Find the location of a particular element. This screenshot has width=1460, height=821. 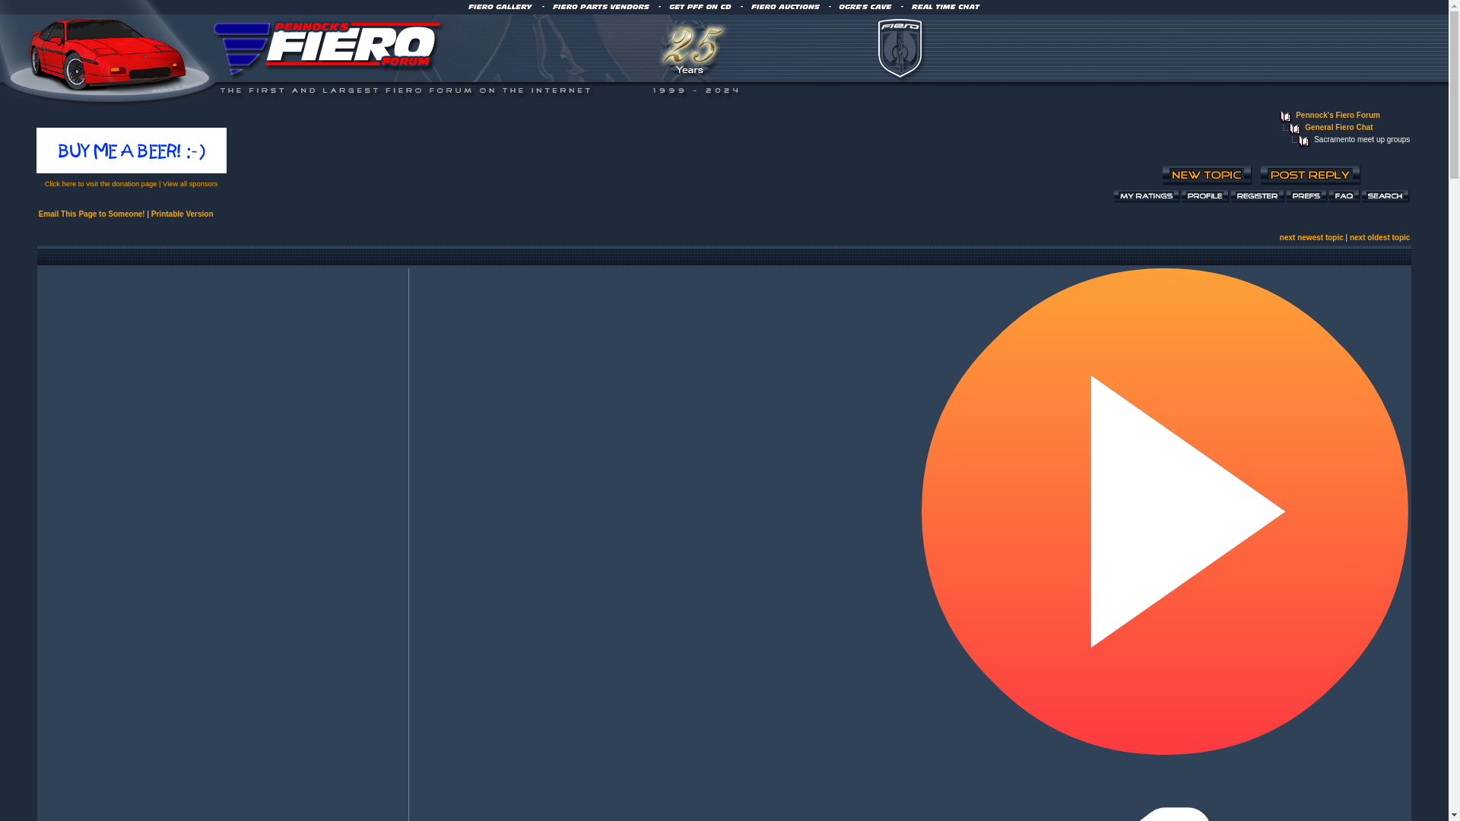

next newest topic is located at coordinates (1311, 237).